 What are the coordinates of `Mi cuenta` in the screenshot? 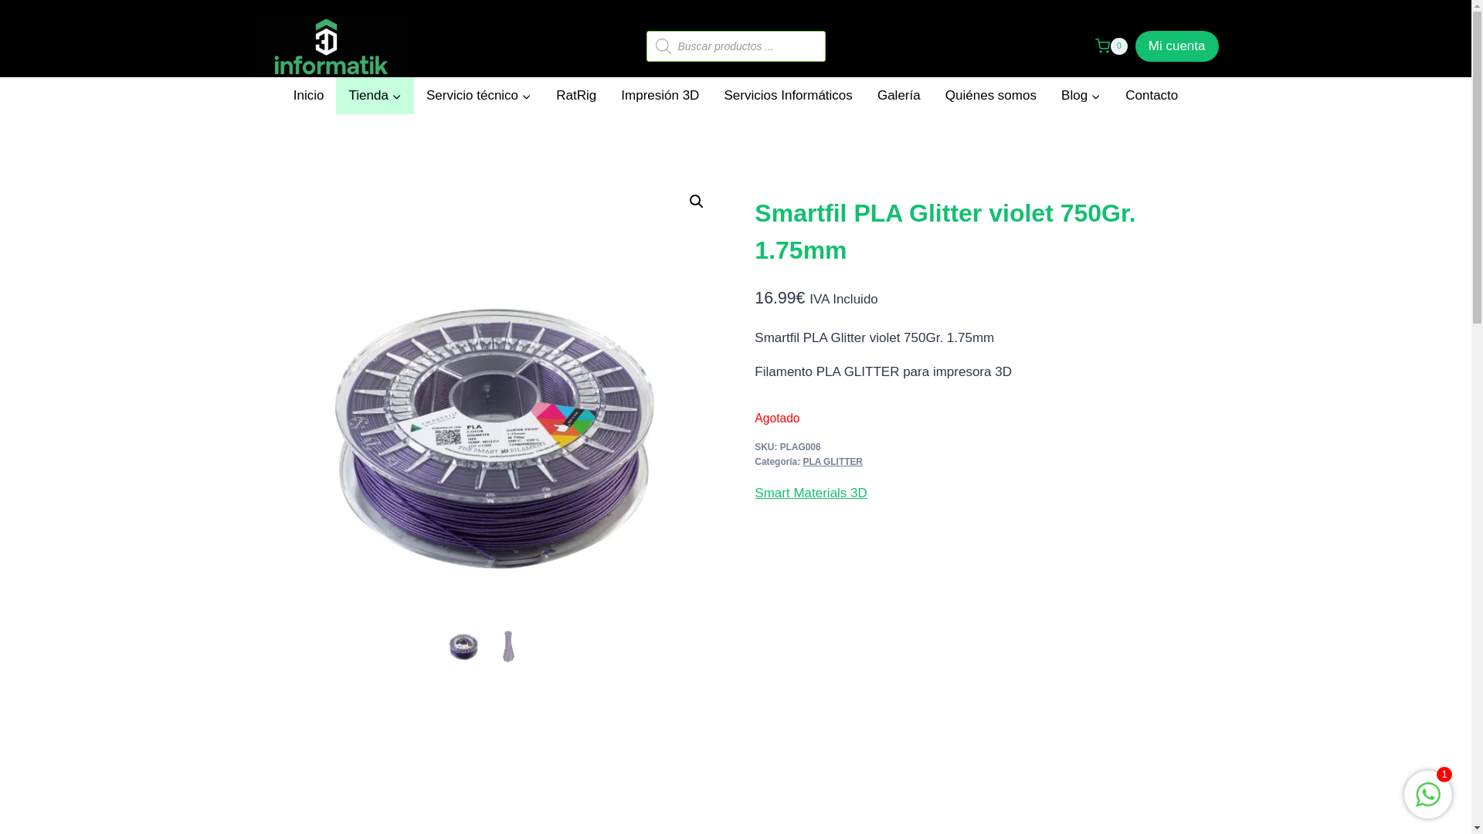 It's located at (1177, 46).